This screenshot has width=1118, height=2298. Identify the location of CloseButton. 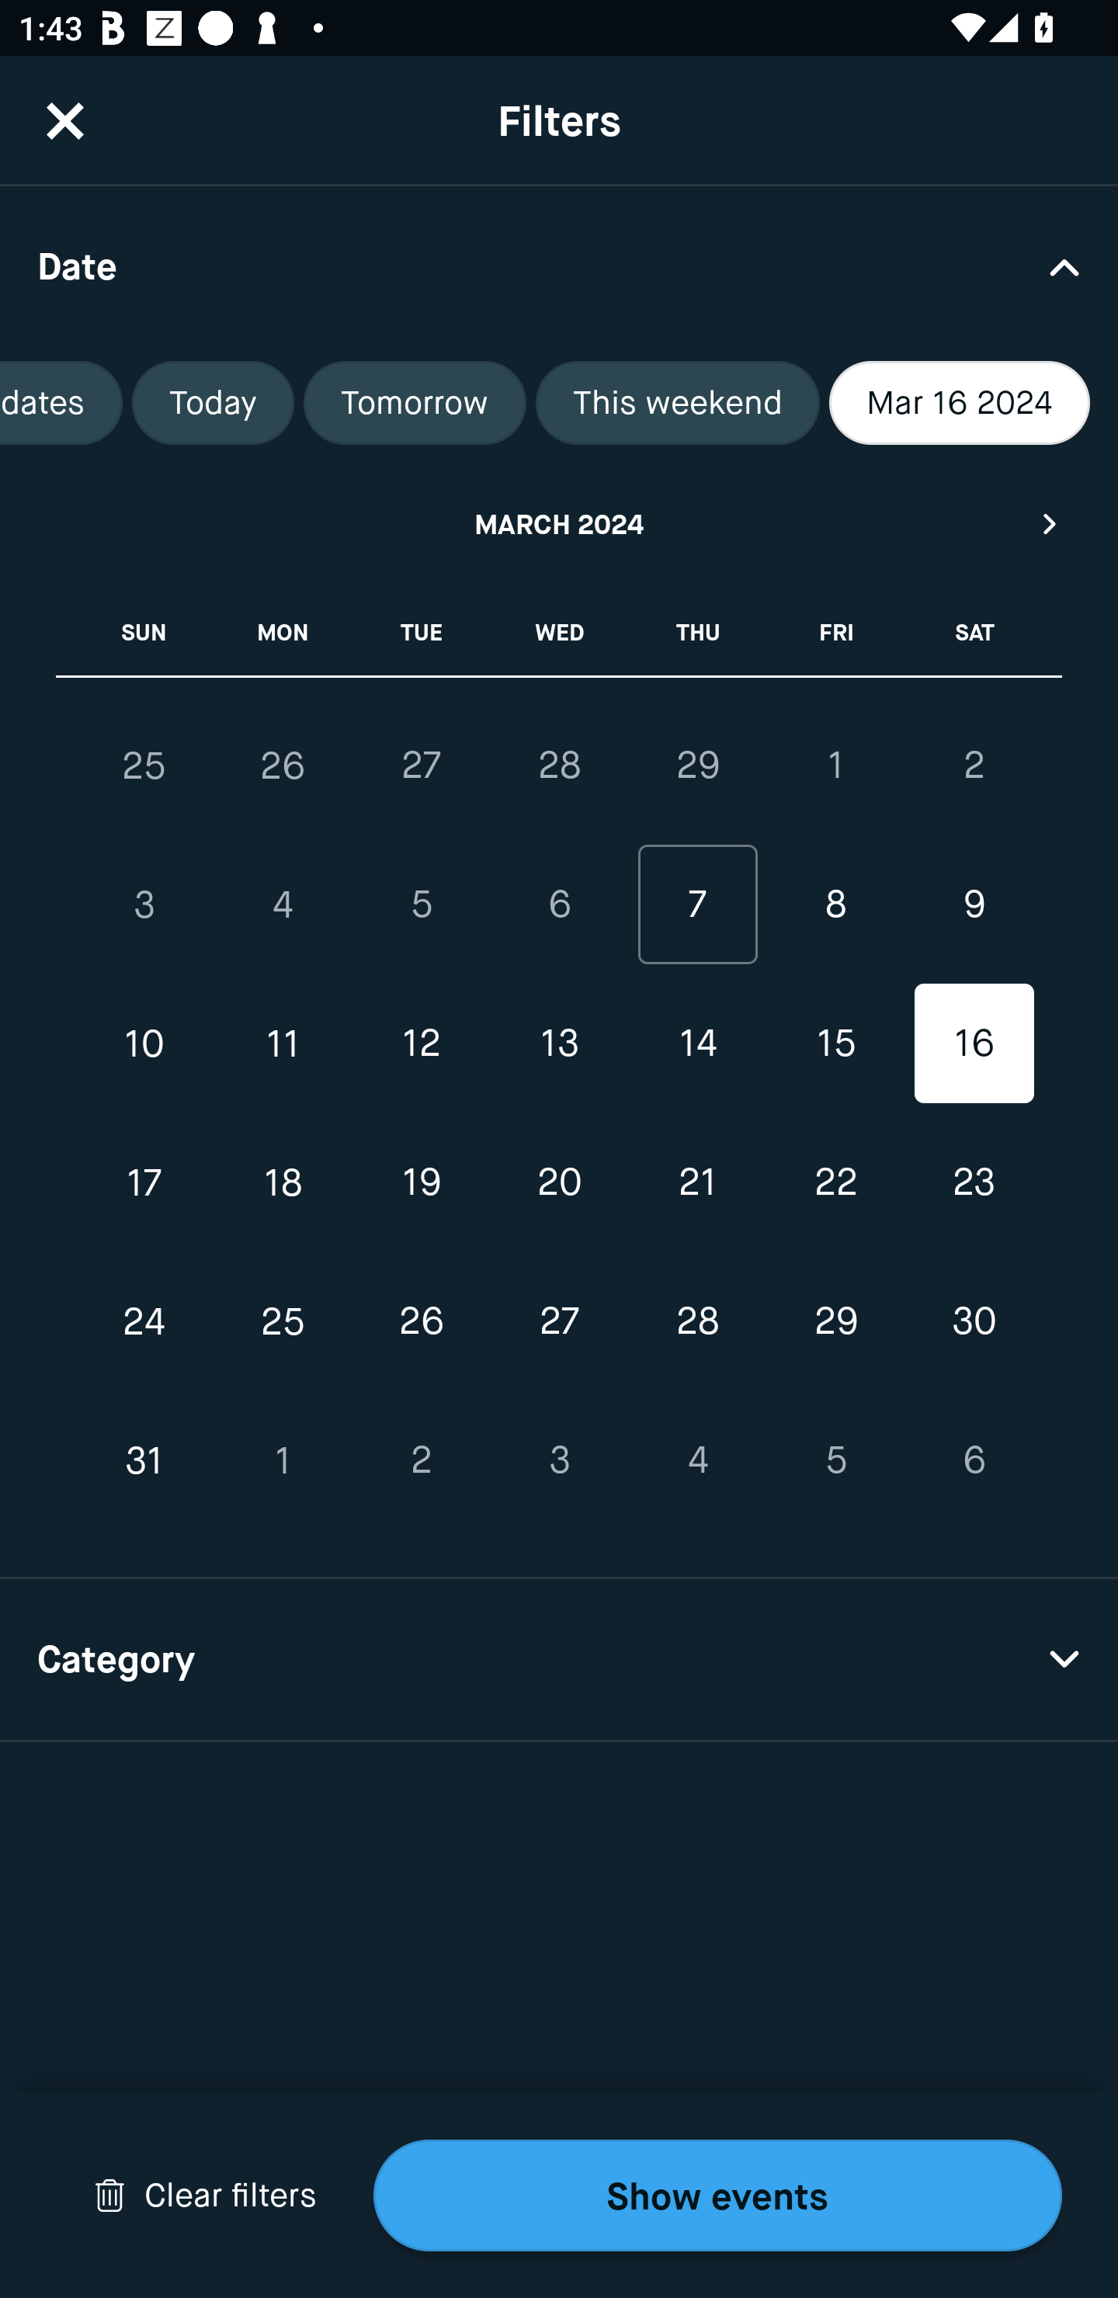
(65, 120).